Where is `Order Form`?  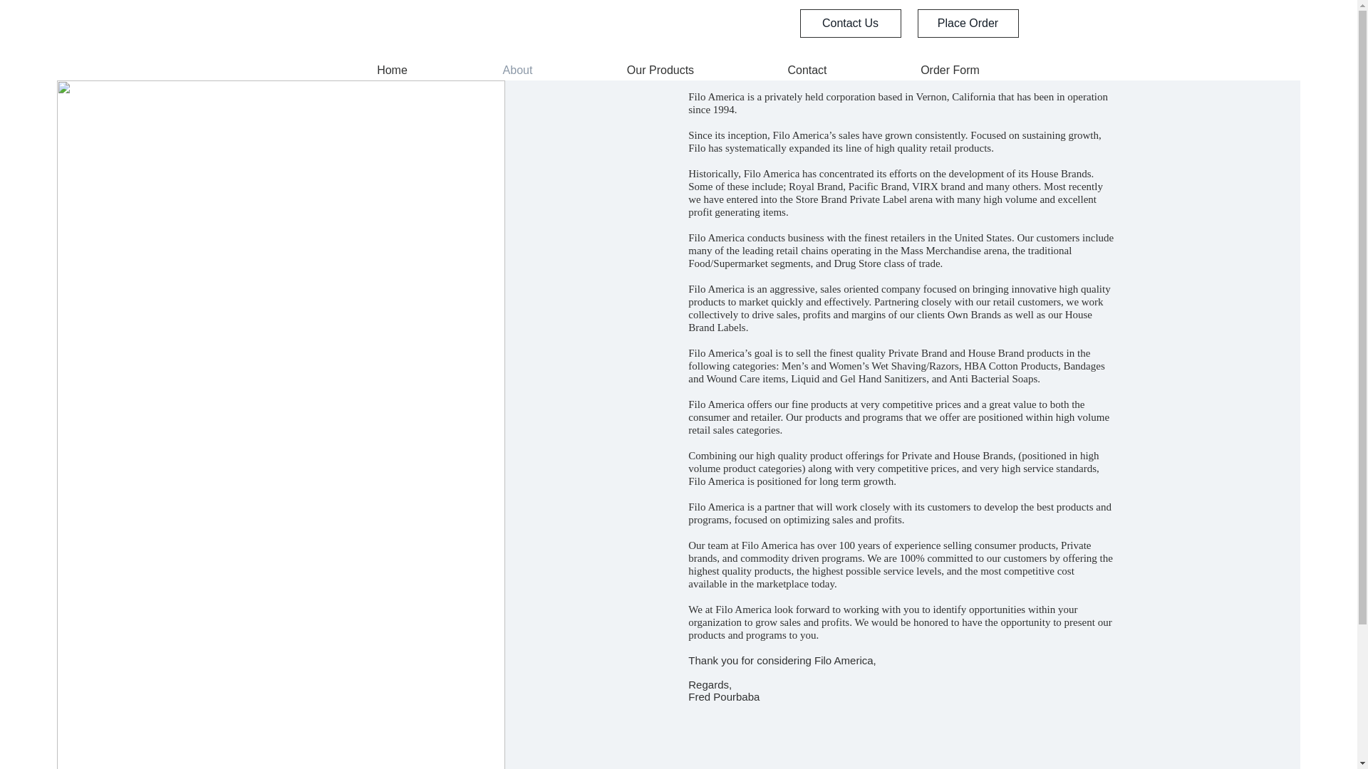
Order Form is located at coordinates (950, 70).